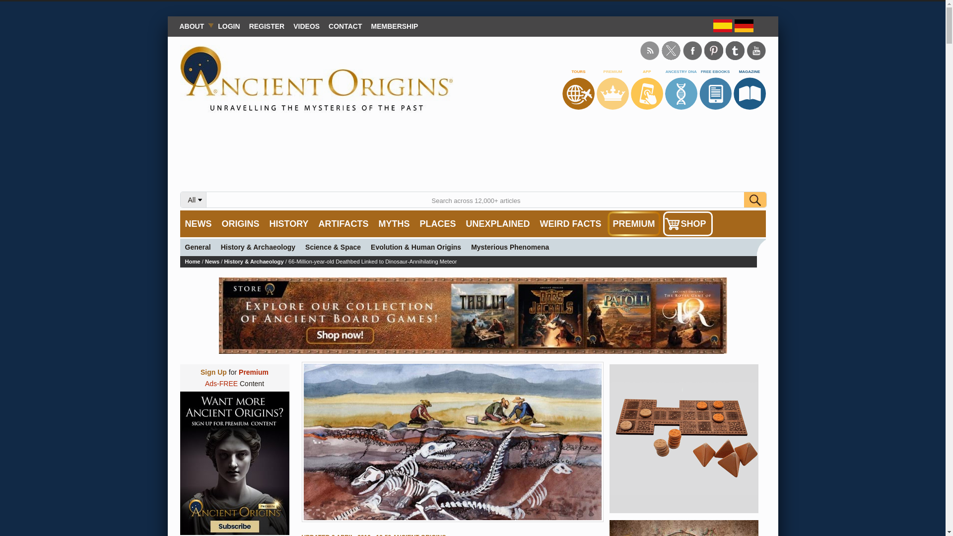  Describe the element at coordinates (228, 26) in the screenshot. I see `Login` at that location.